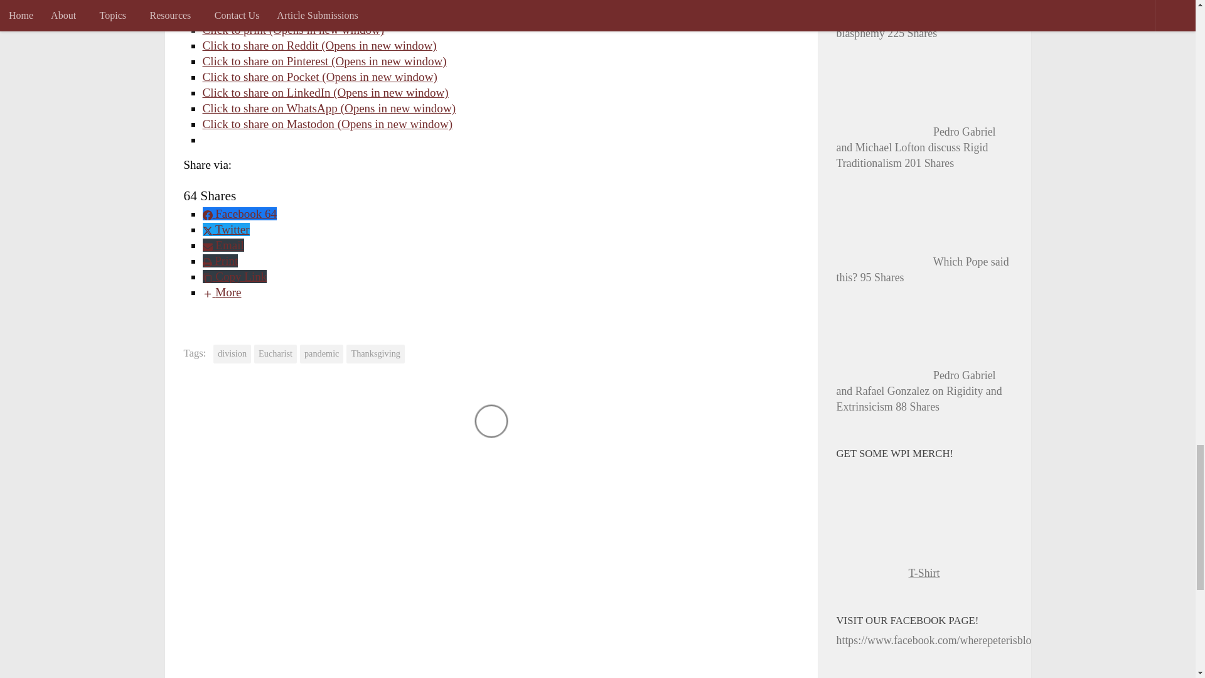  What do you see at coordinates (329, 108) in the screenshot?
I see `Click to share on WhatsApp` at bounding box center [329, 108].